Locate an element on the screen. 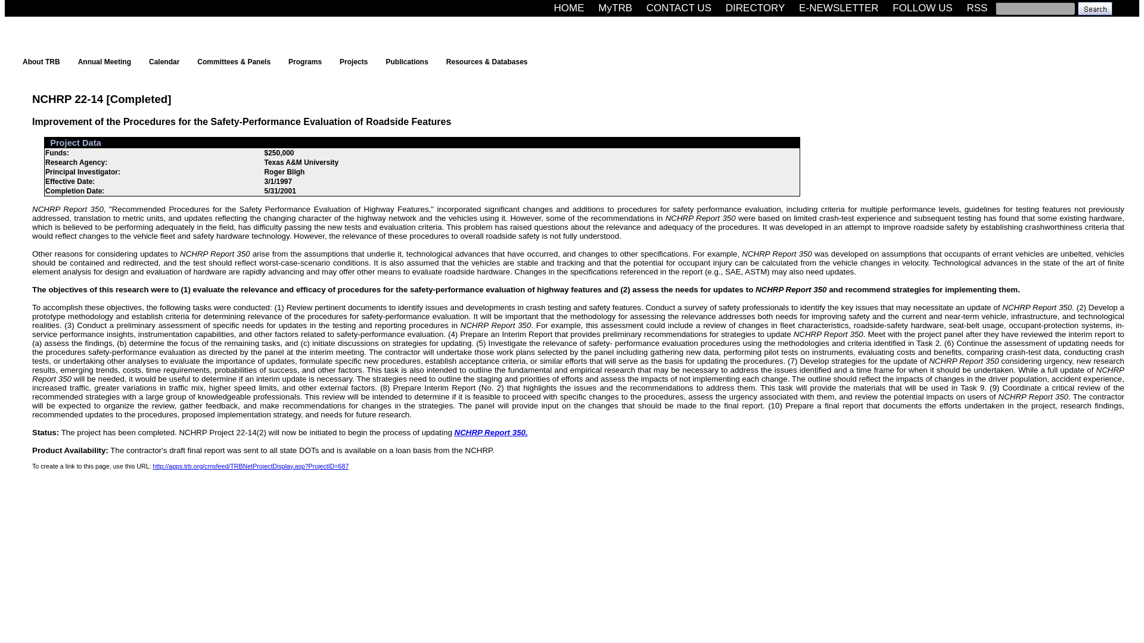  MyTRB is located at coordinates (615, 8).